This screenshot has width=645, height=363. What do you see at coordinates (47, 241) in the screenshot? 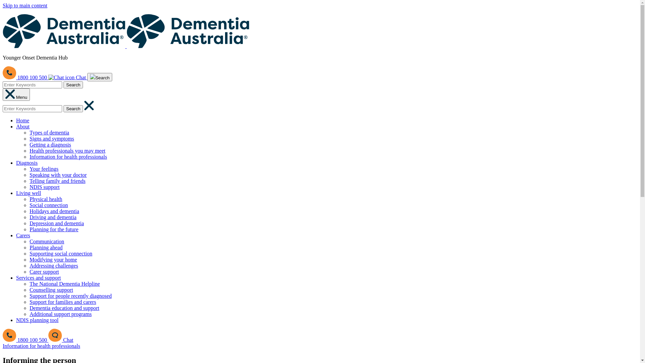
I see `Communication` at bounding box center [47, 241].